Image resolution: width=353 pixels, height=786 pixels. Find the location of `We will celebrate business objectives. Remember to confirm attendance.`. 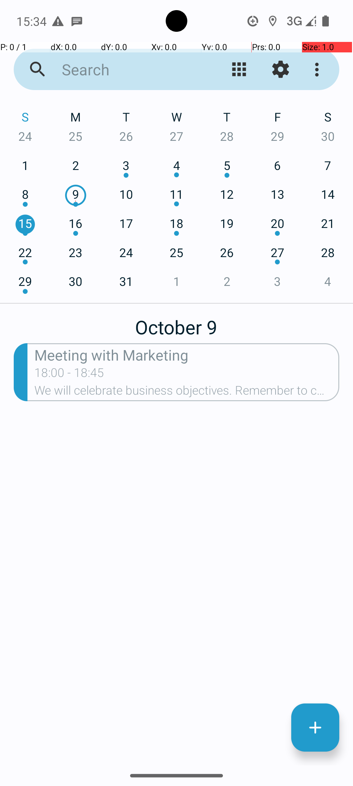

We will celebrate business objectives. Remember to confirm attendance. is located at coordinates (187, 392).